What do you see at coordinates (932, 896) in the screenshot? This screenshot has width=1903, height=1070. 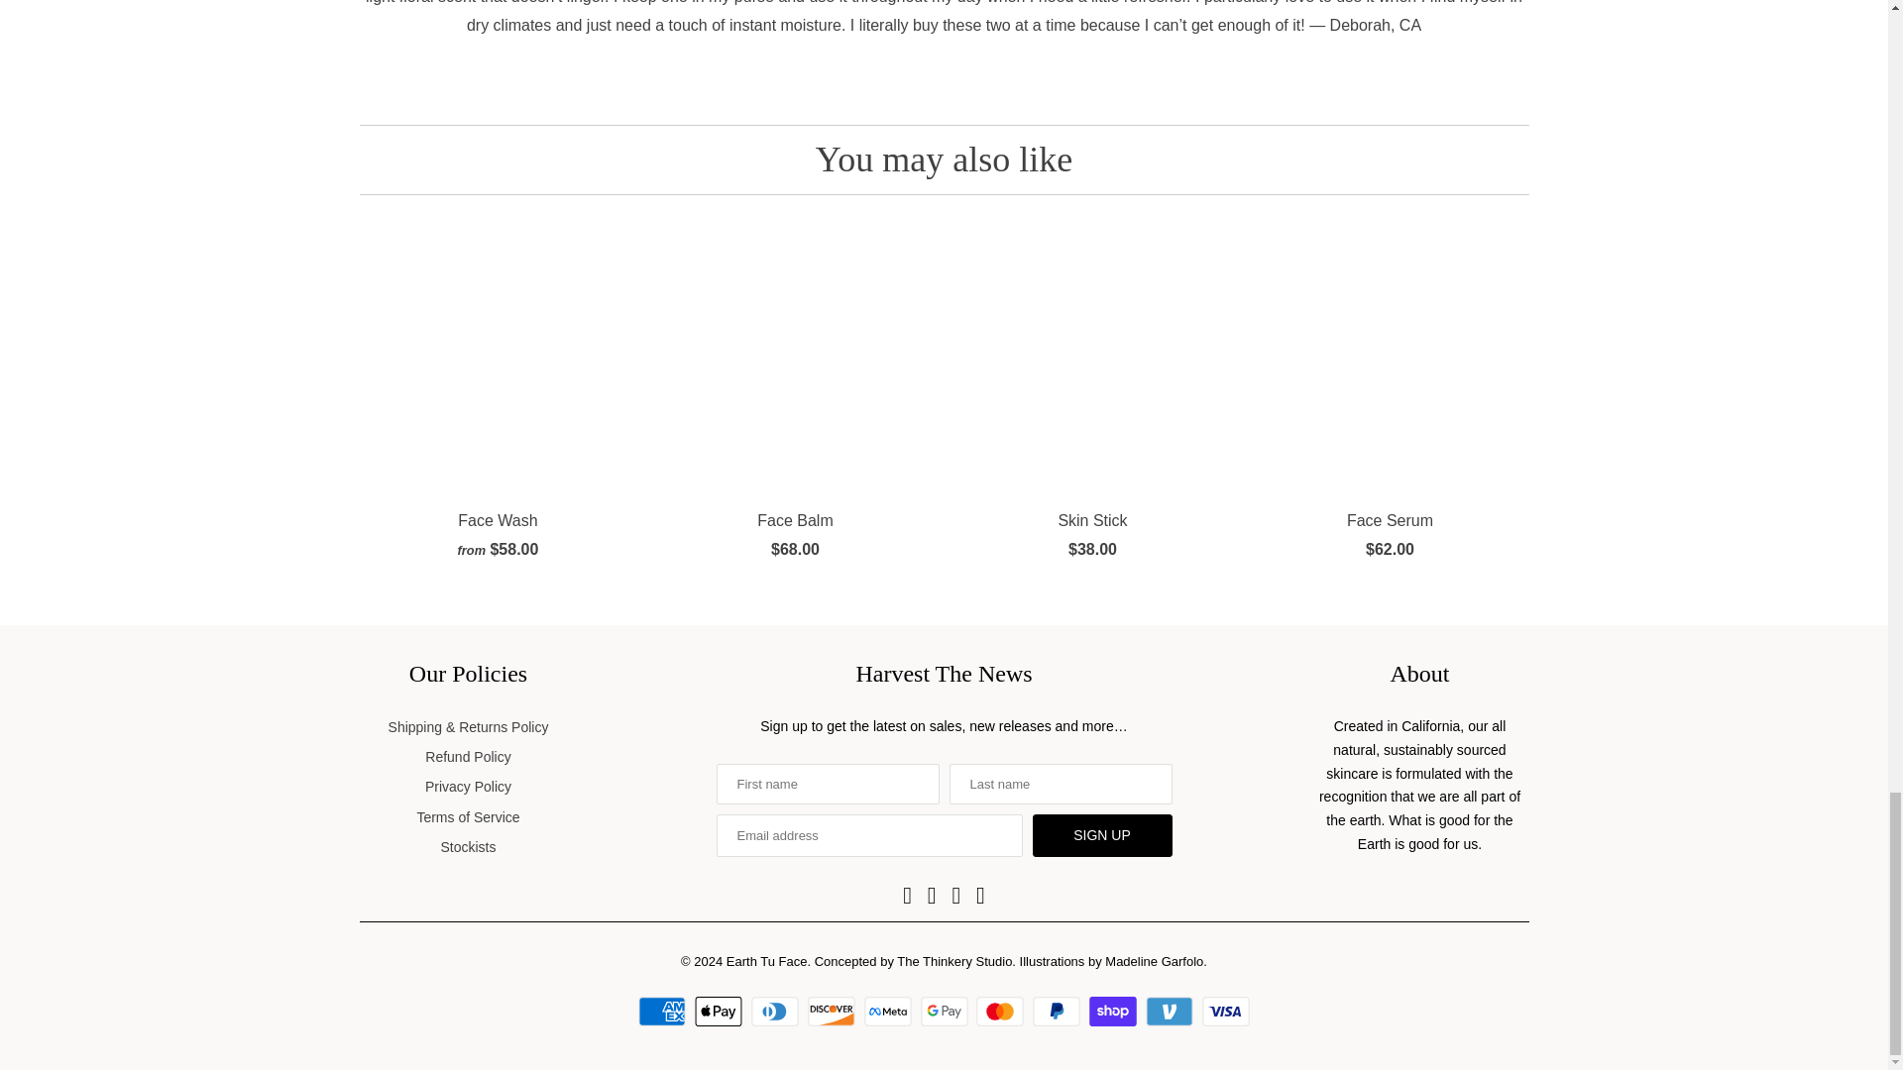 I see `Earth Tu Face on Pinterest` at bounding box center [932, 896].